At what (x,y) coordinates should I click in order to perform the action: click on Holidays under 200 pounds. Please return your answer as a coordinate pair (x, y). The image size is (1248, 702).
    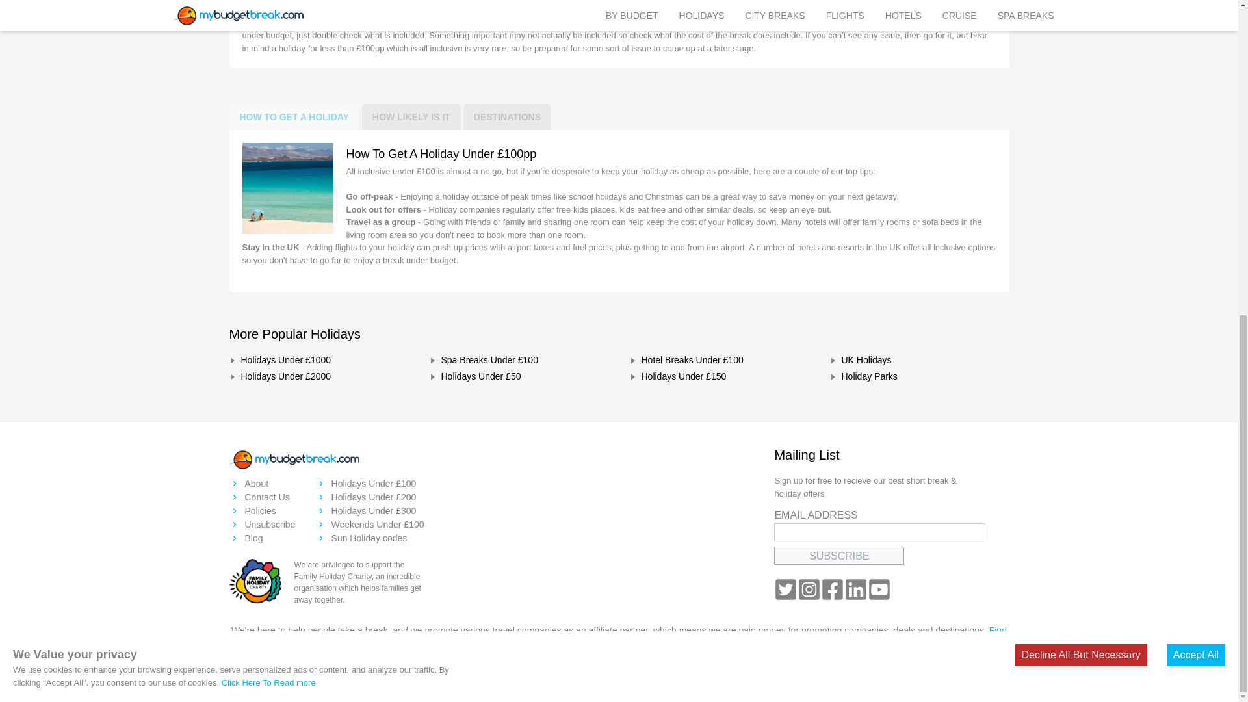
    Looking at the image, I should click on (369, 497).